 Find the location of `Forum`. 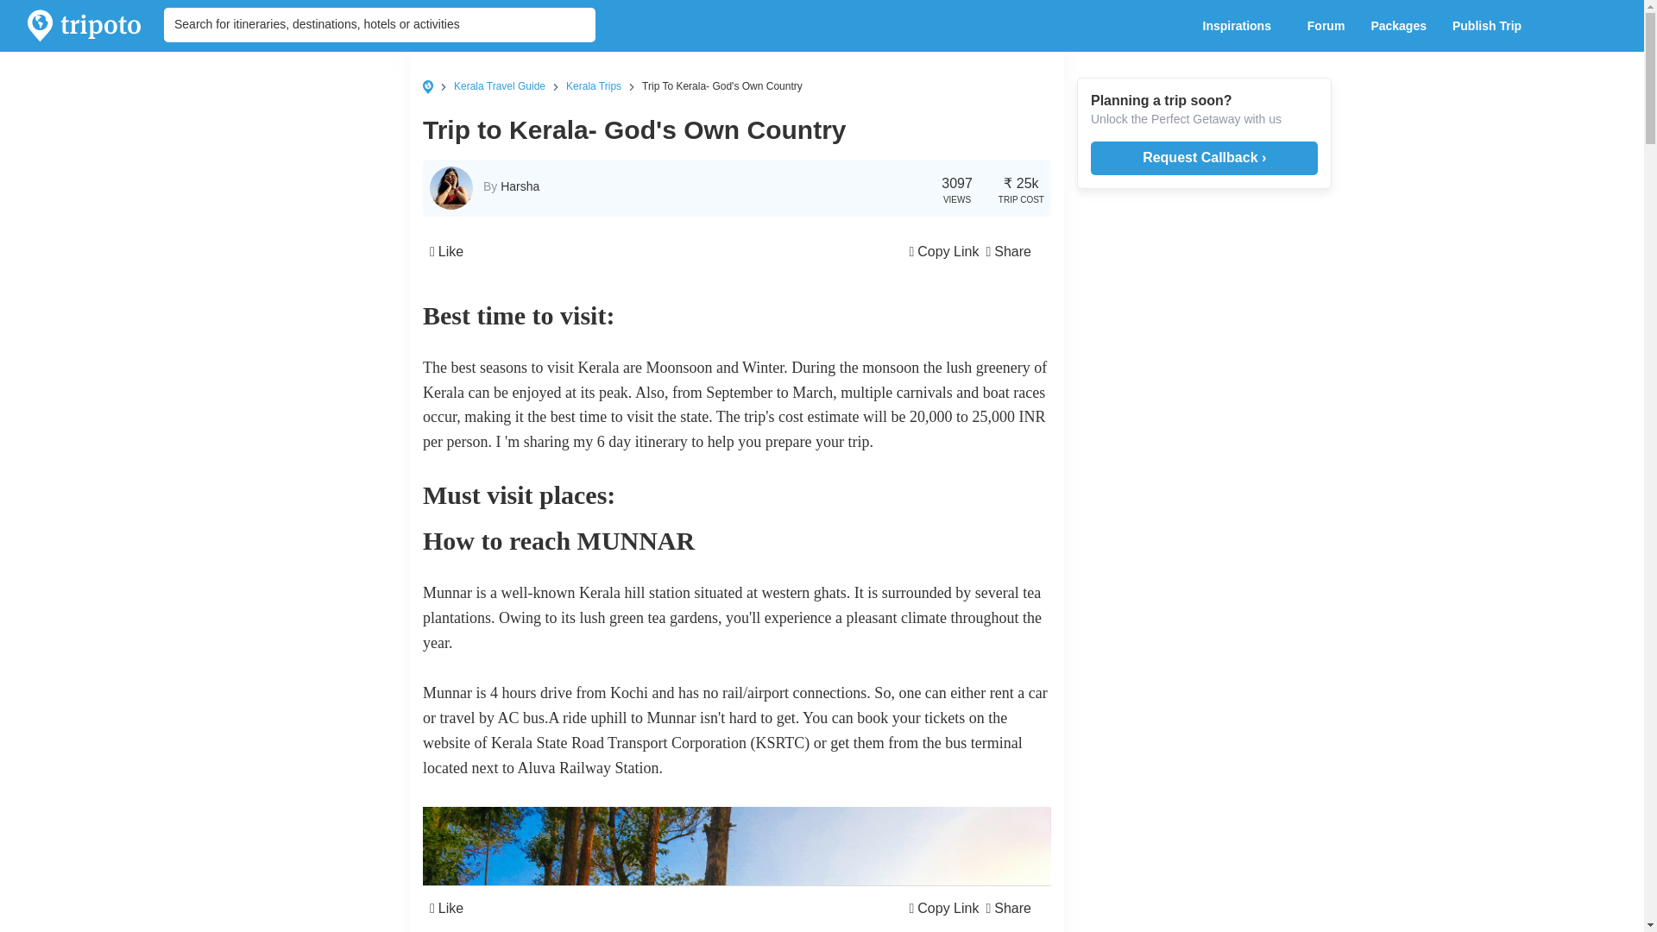

Forum is located at coordinates (1326, 26).